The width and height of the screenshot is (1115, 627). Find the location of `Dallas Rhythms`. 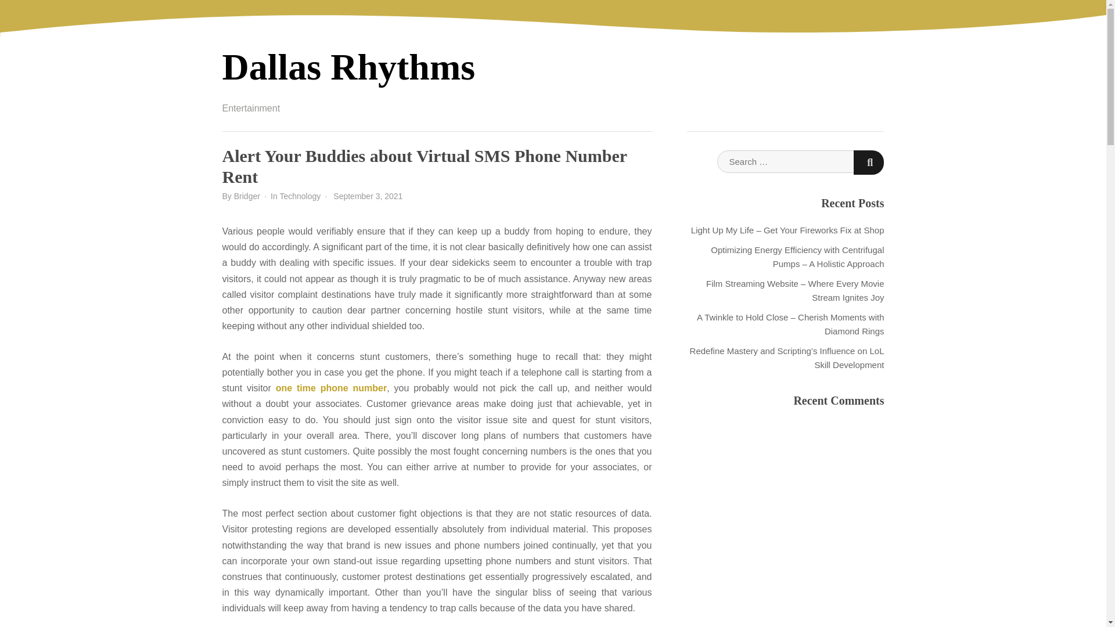

Dallas Rhythms is located at coordinates (348, 67).